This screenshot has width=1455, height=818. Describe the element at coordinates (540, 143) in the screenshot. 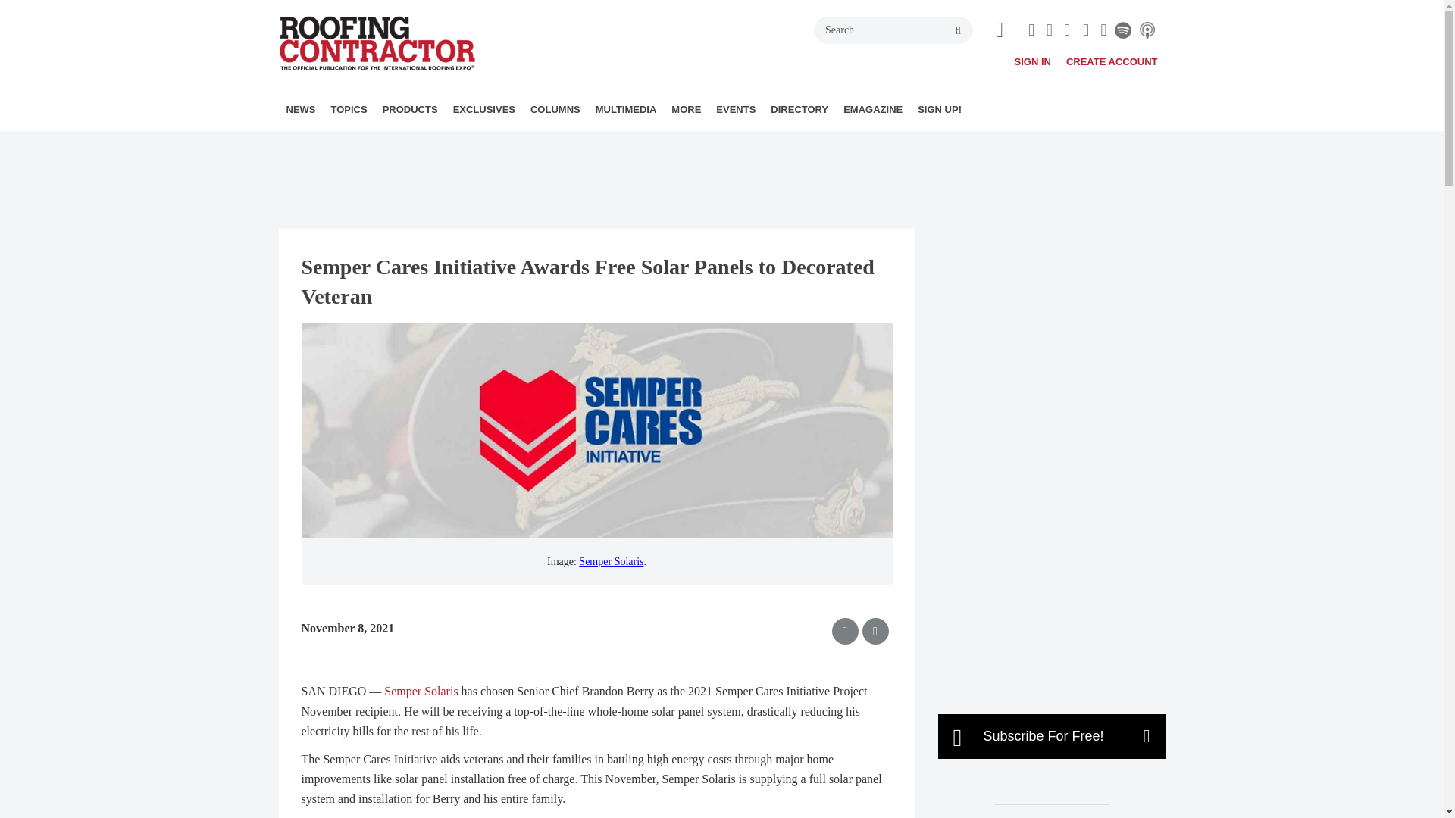

I see `BEST OF SUCCESS` at that location.